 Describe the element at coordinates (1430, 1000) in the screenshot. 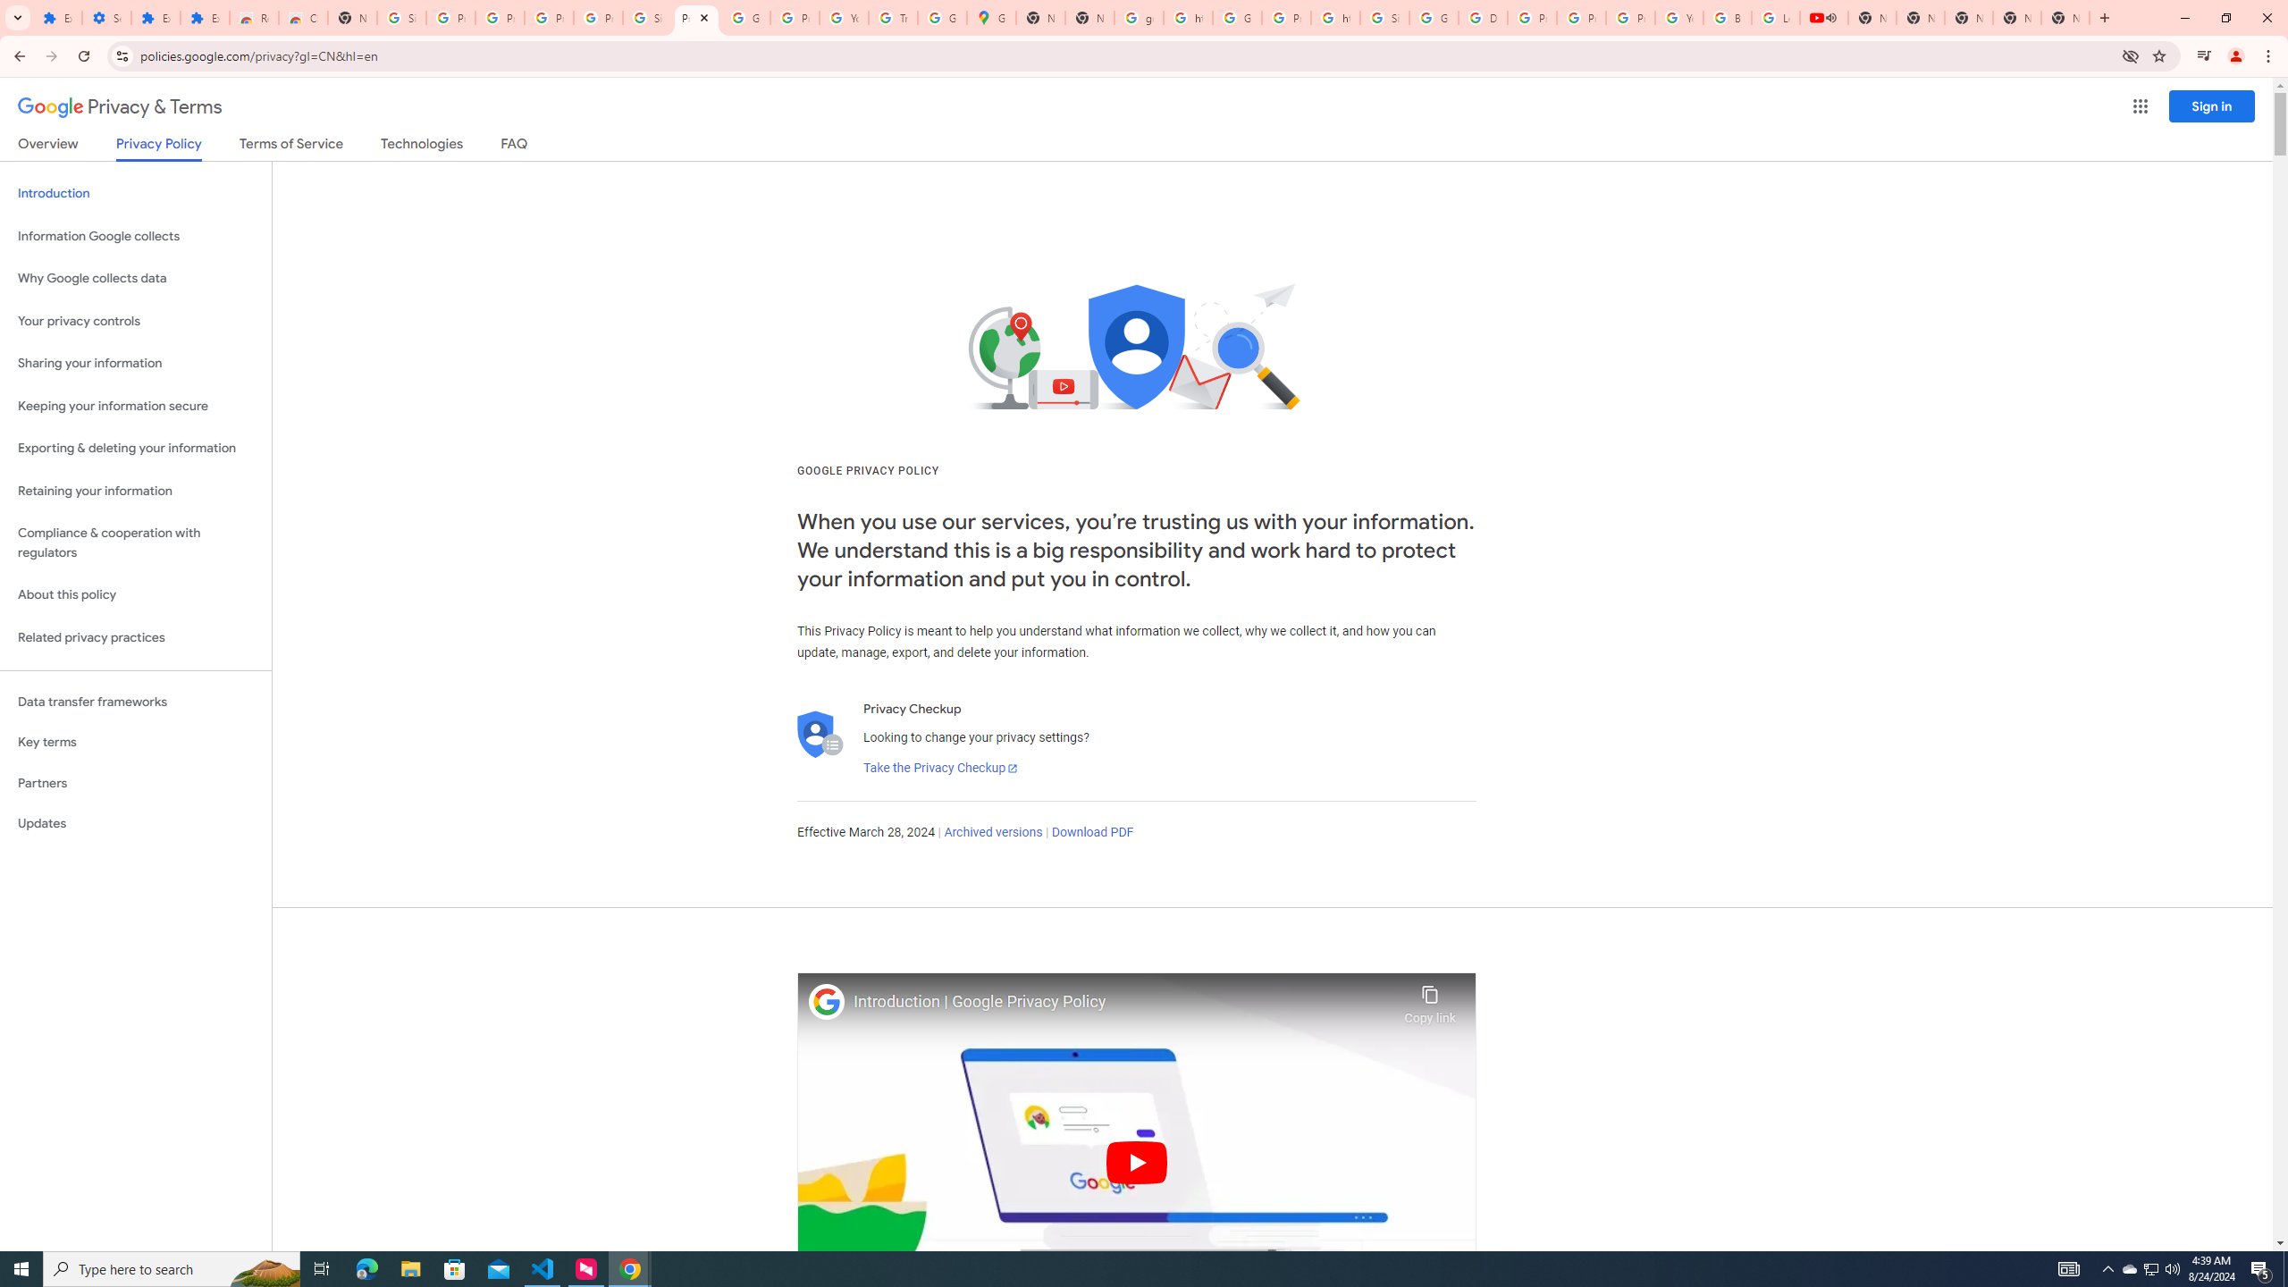

I see `Copy link` at that location.